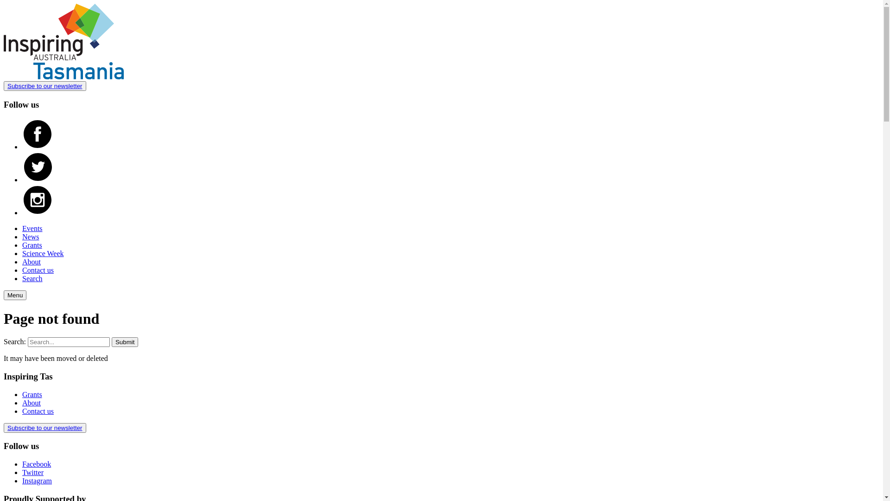 This screenshot has height=501, width=890. What do you see at coordinates (38, 270) in the screenshot?
I see `Contact us` at bounding box center [38, 270].